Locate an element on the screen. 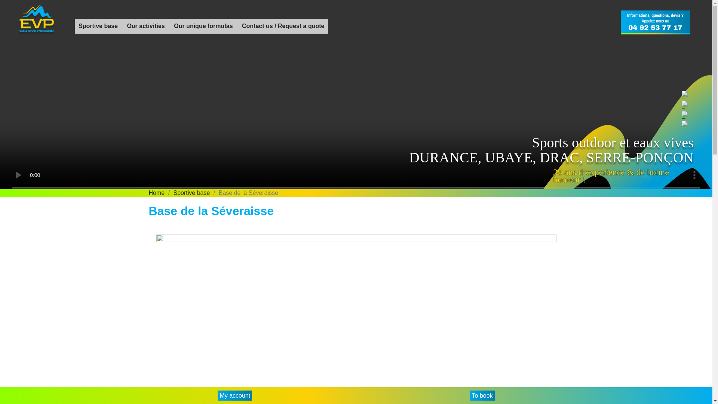 Image resolution: width=718 pixels, height=404 pixels. Sportive base is located at coordinates (98, 26).